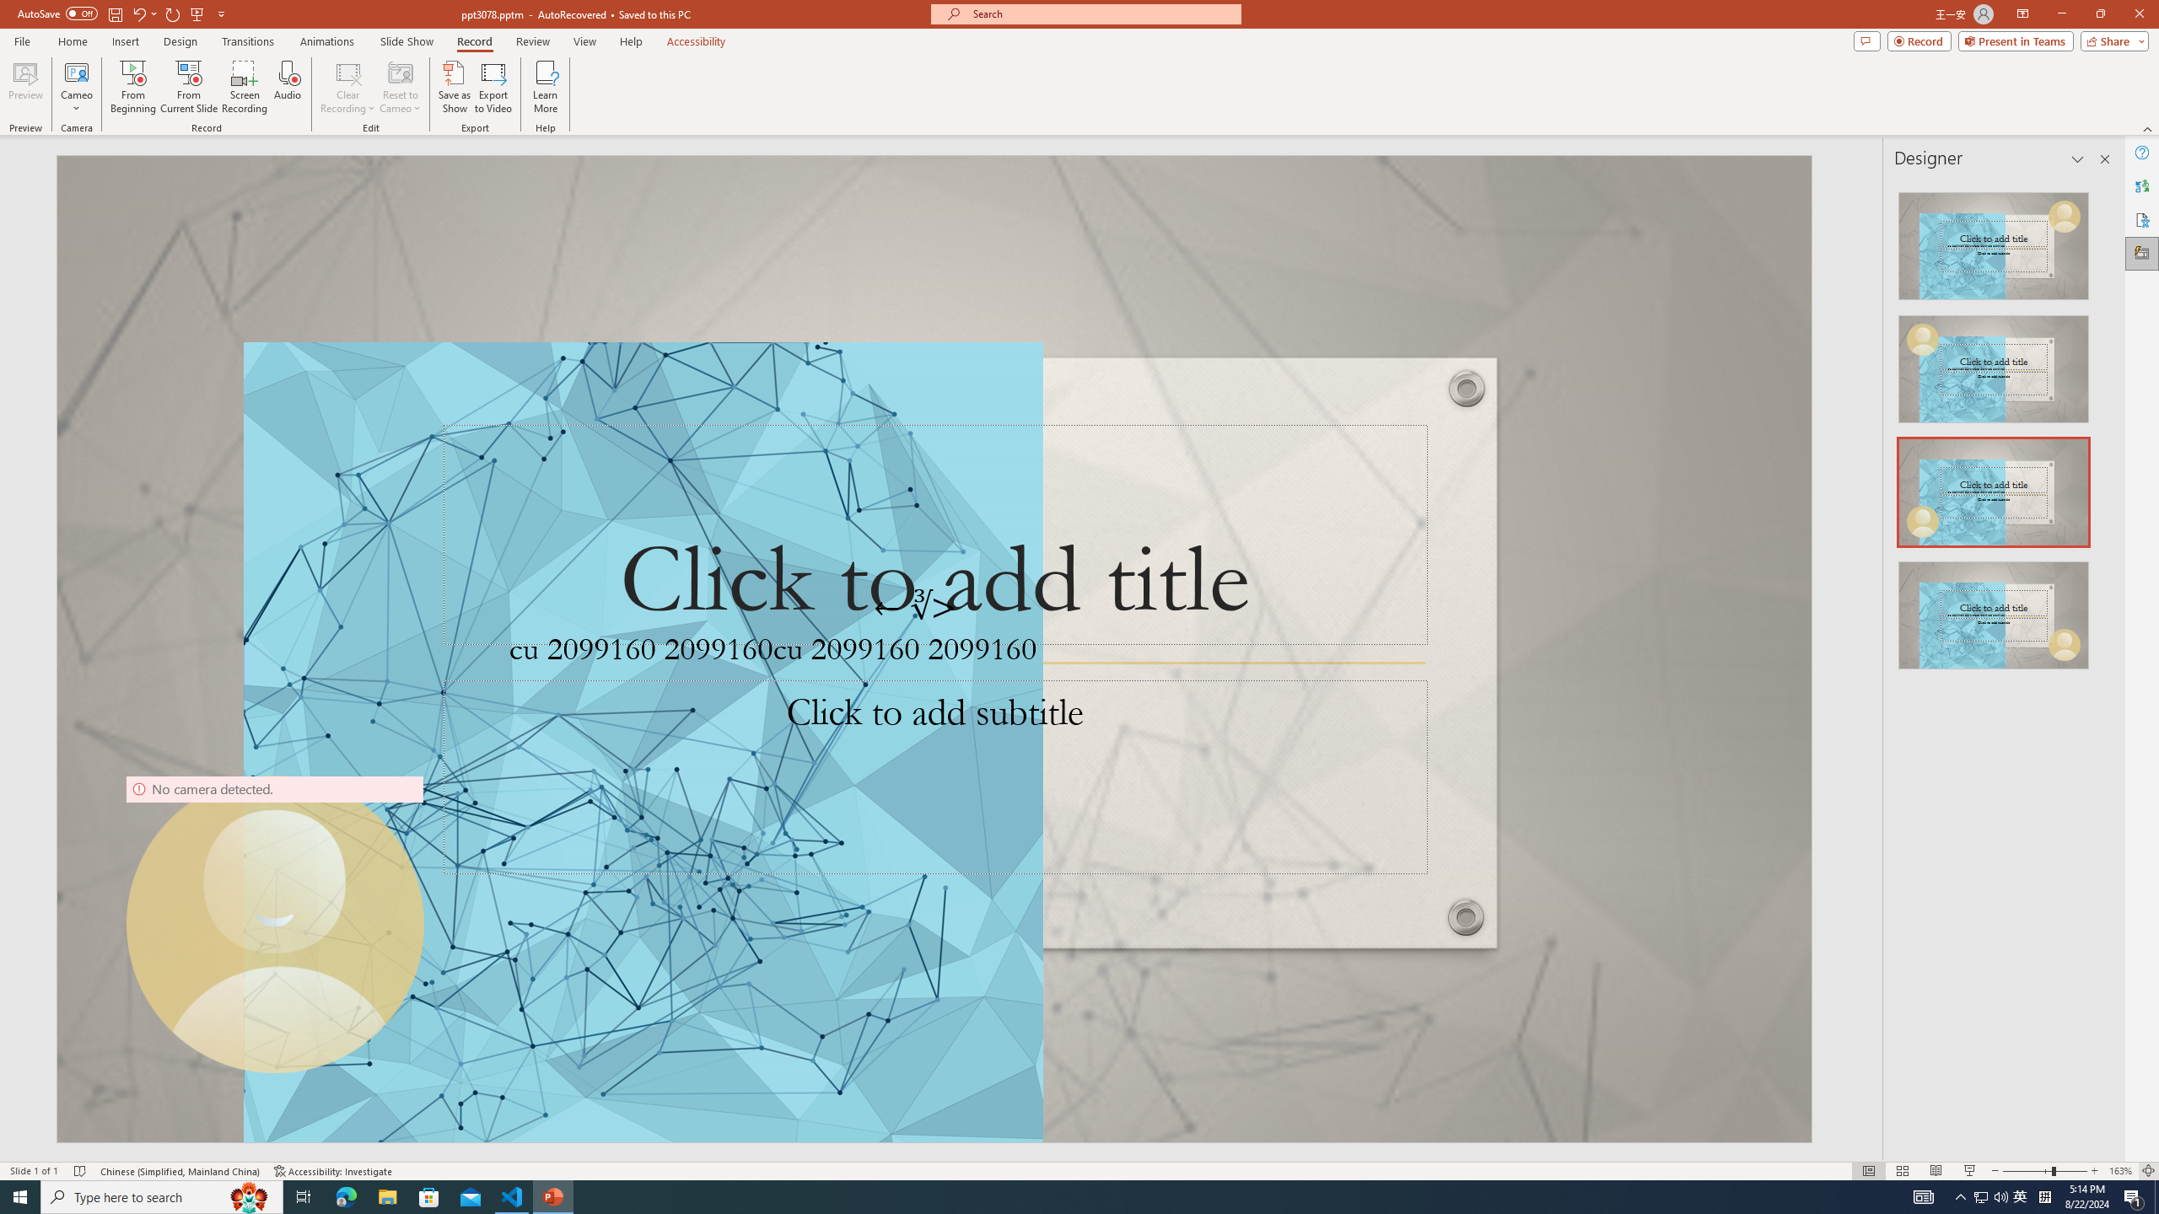 The image size is (2159, 1214). I want to click on Clear Recording, so click(348, 87).